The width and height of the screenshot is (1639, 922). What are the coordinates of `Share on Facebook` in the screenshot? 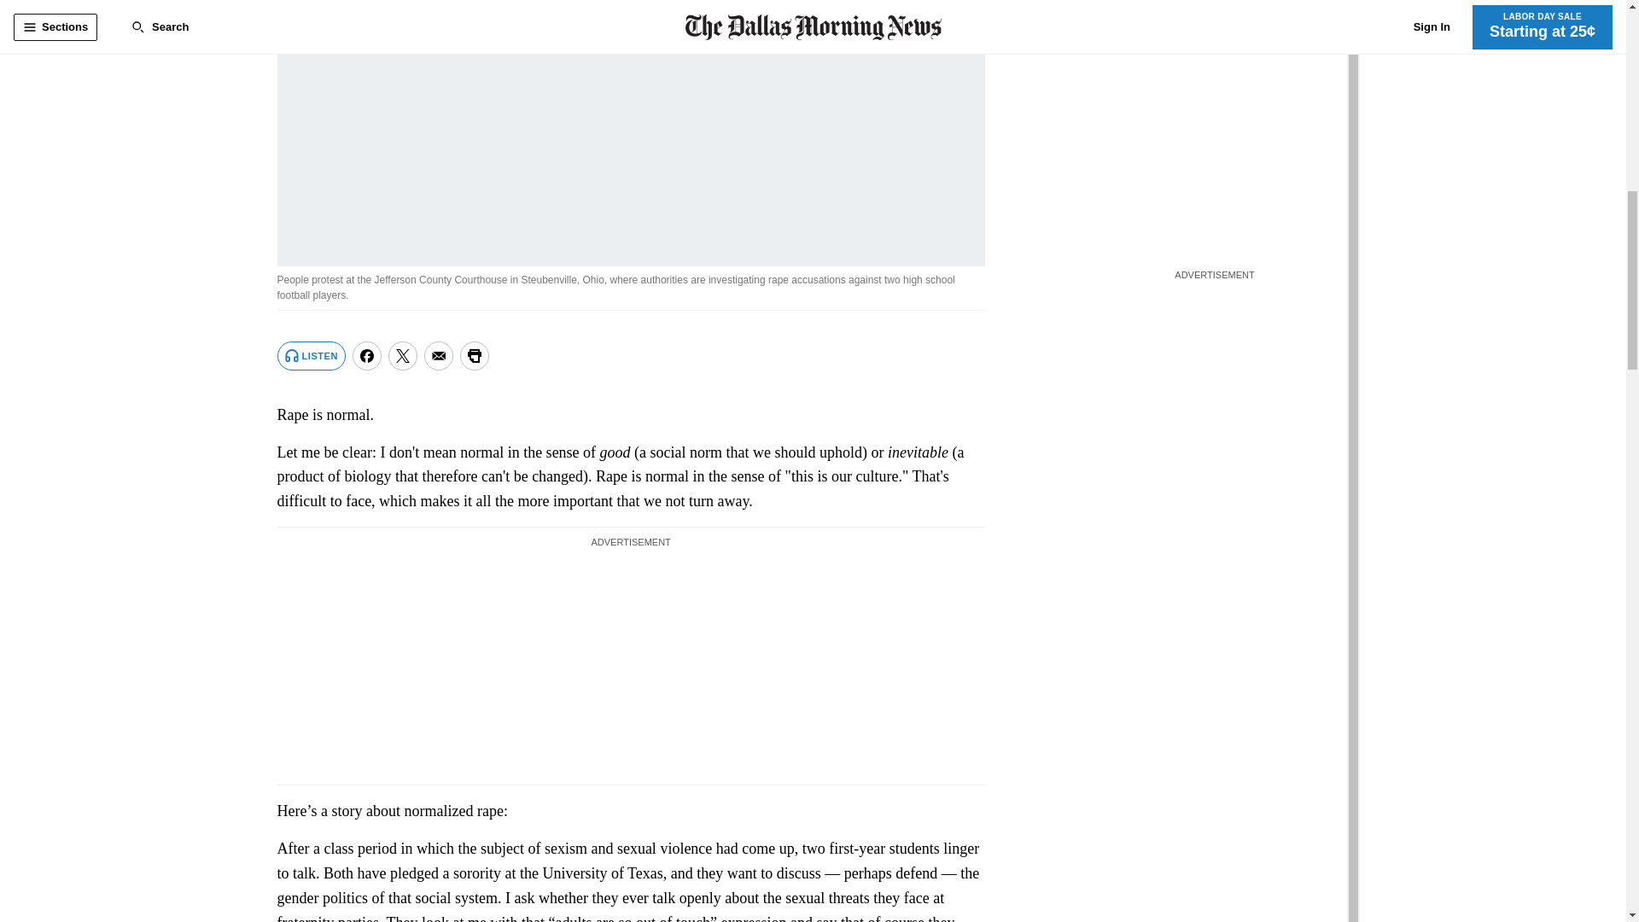 It's located at (367, 355).